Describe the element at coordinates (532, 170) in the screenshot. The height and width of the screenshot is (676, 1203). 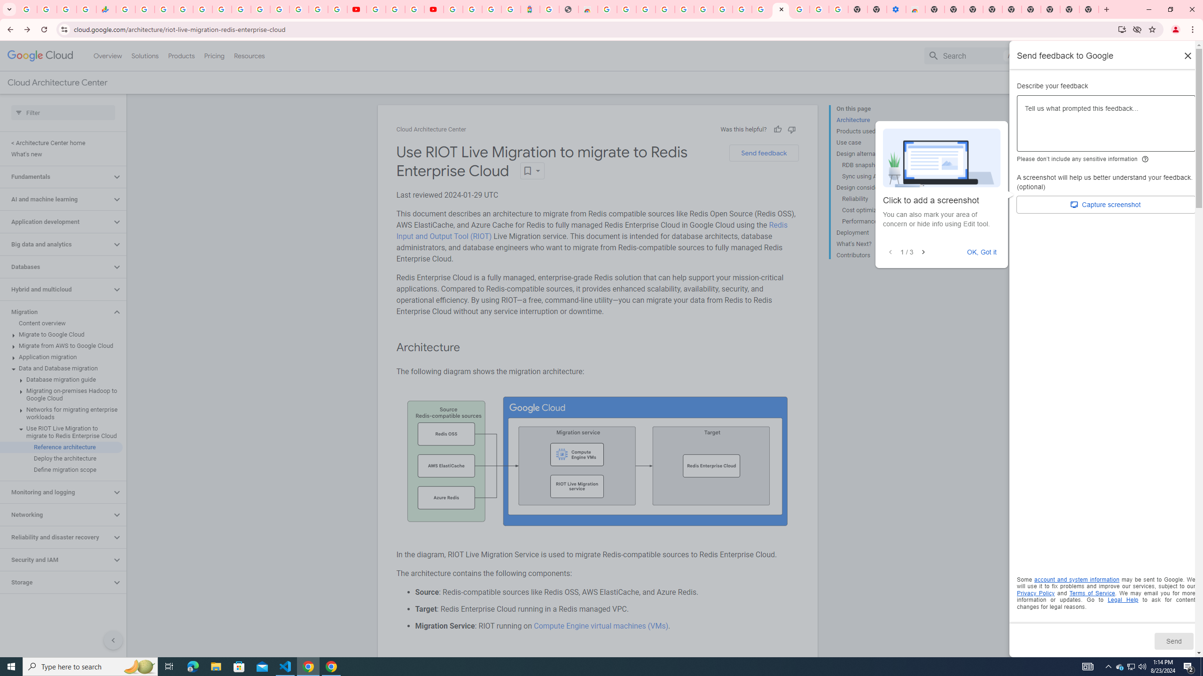
I see `Open dropdown` at that location.